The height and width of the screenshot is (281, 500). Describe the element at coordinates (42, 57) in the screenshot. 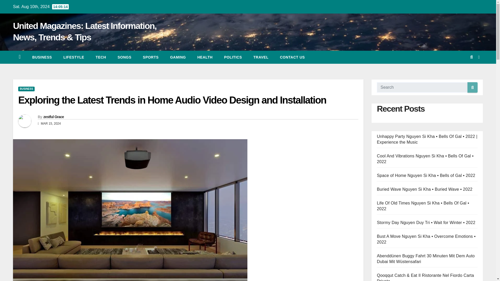

I see `BUSINESS` at that location.